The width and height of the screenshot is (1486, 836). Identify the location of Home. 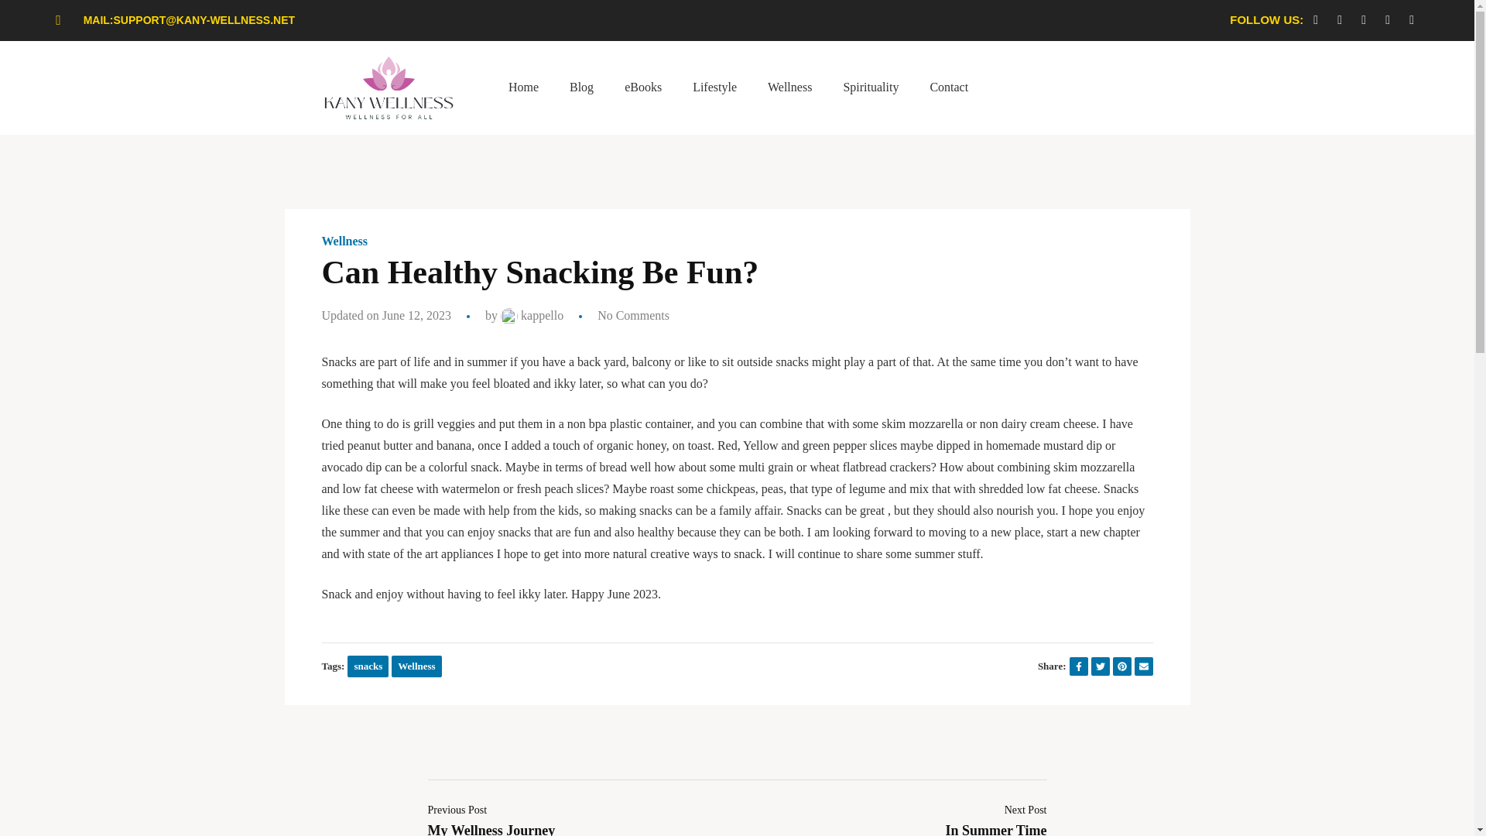
(523, 87).